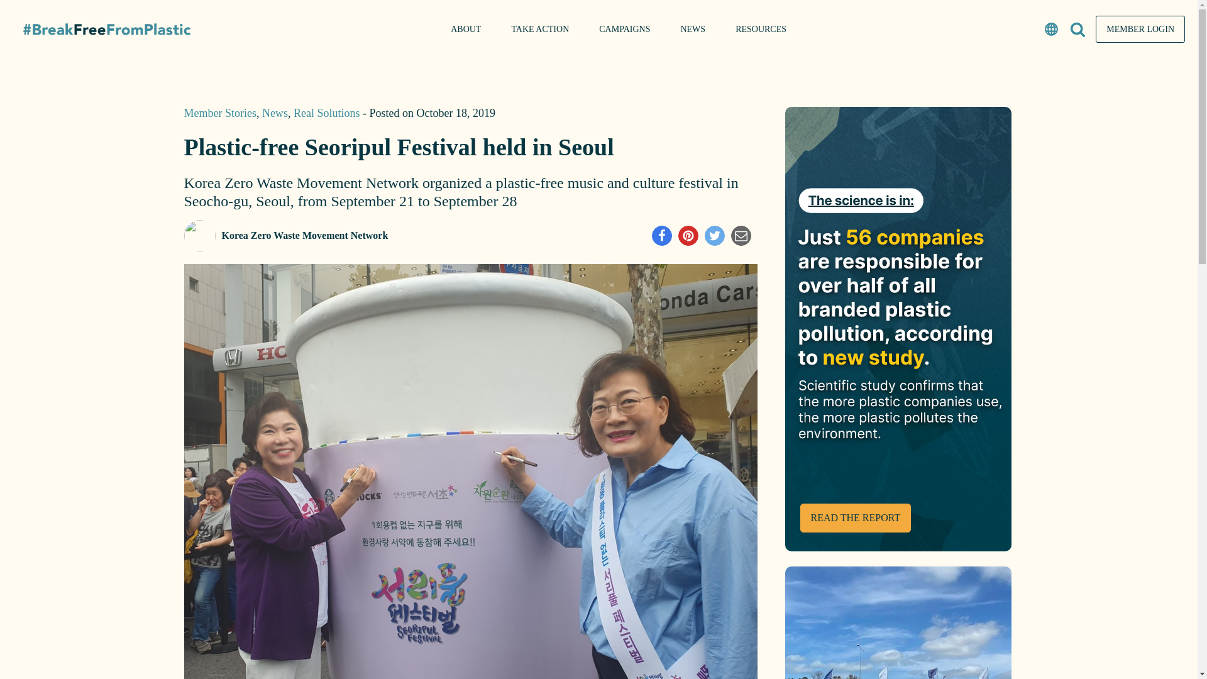 The image size is (1207, 679). What do you see at coordinates (466, 29) in the screenshot?
I see `ABOUT` at bounding box center [466, 29].